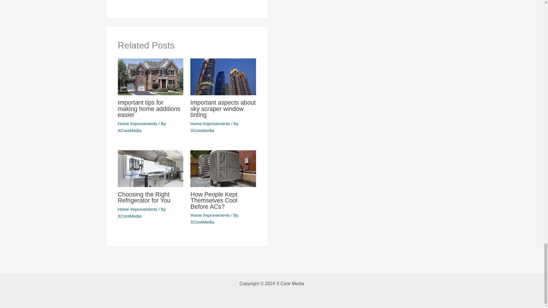 This screenshot has width=548, height=308. I want to click on View all posts by XCoreMedia, so click(202, 130).